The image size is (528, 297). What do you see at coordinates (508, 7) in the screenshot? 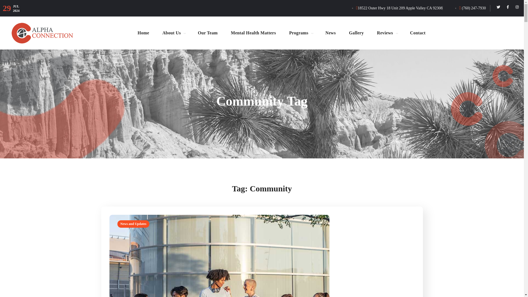
I see `Facebook` at bounding box center [508, 7].